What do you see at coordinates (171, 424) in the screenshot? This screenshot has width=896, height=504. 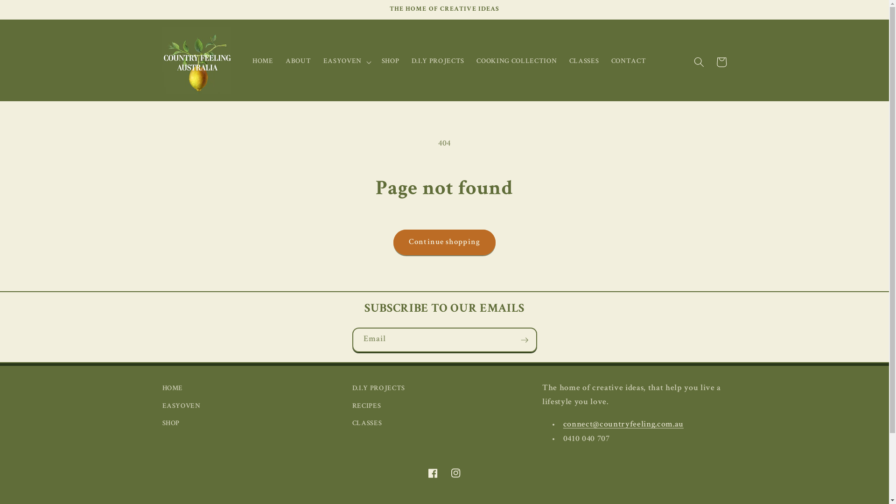 I see `SHOP` at bounding box center [171, 424].